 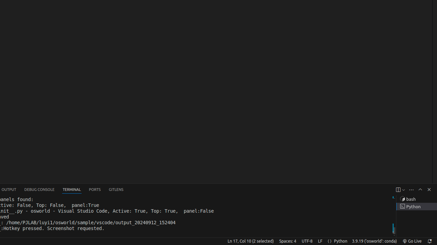 I want to click on Ln 17, Col 10 (2 selected), so click(x=251, y=241).